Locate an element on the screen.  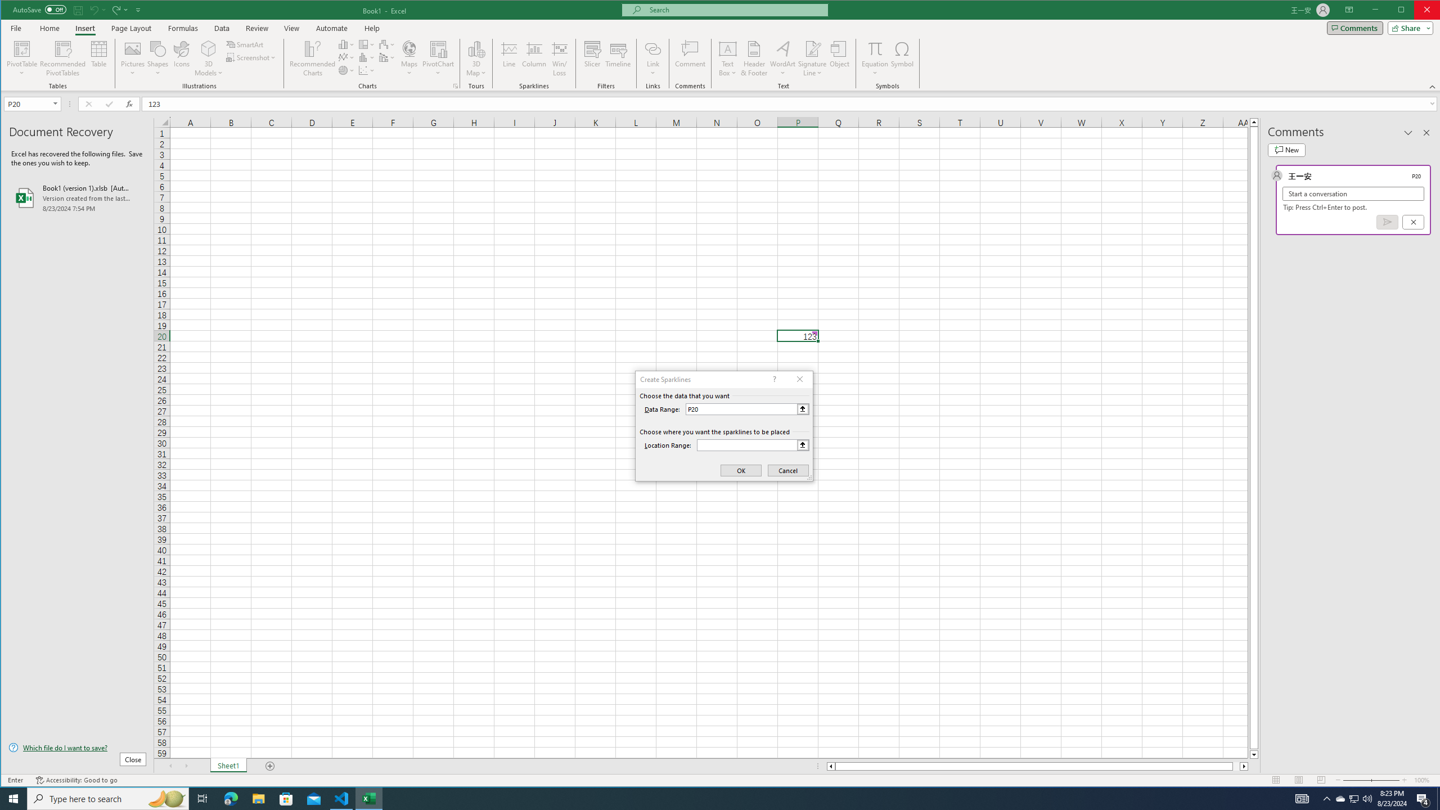
Customize Quick Access Toolbar is located at coordinates (138, 10).